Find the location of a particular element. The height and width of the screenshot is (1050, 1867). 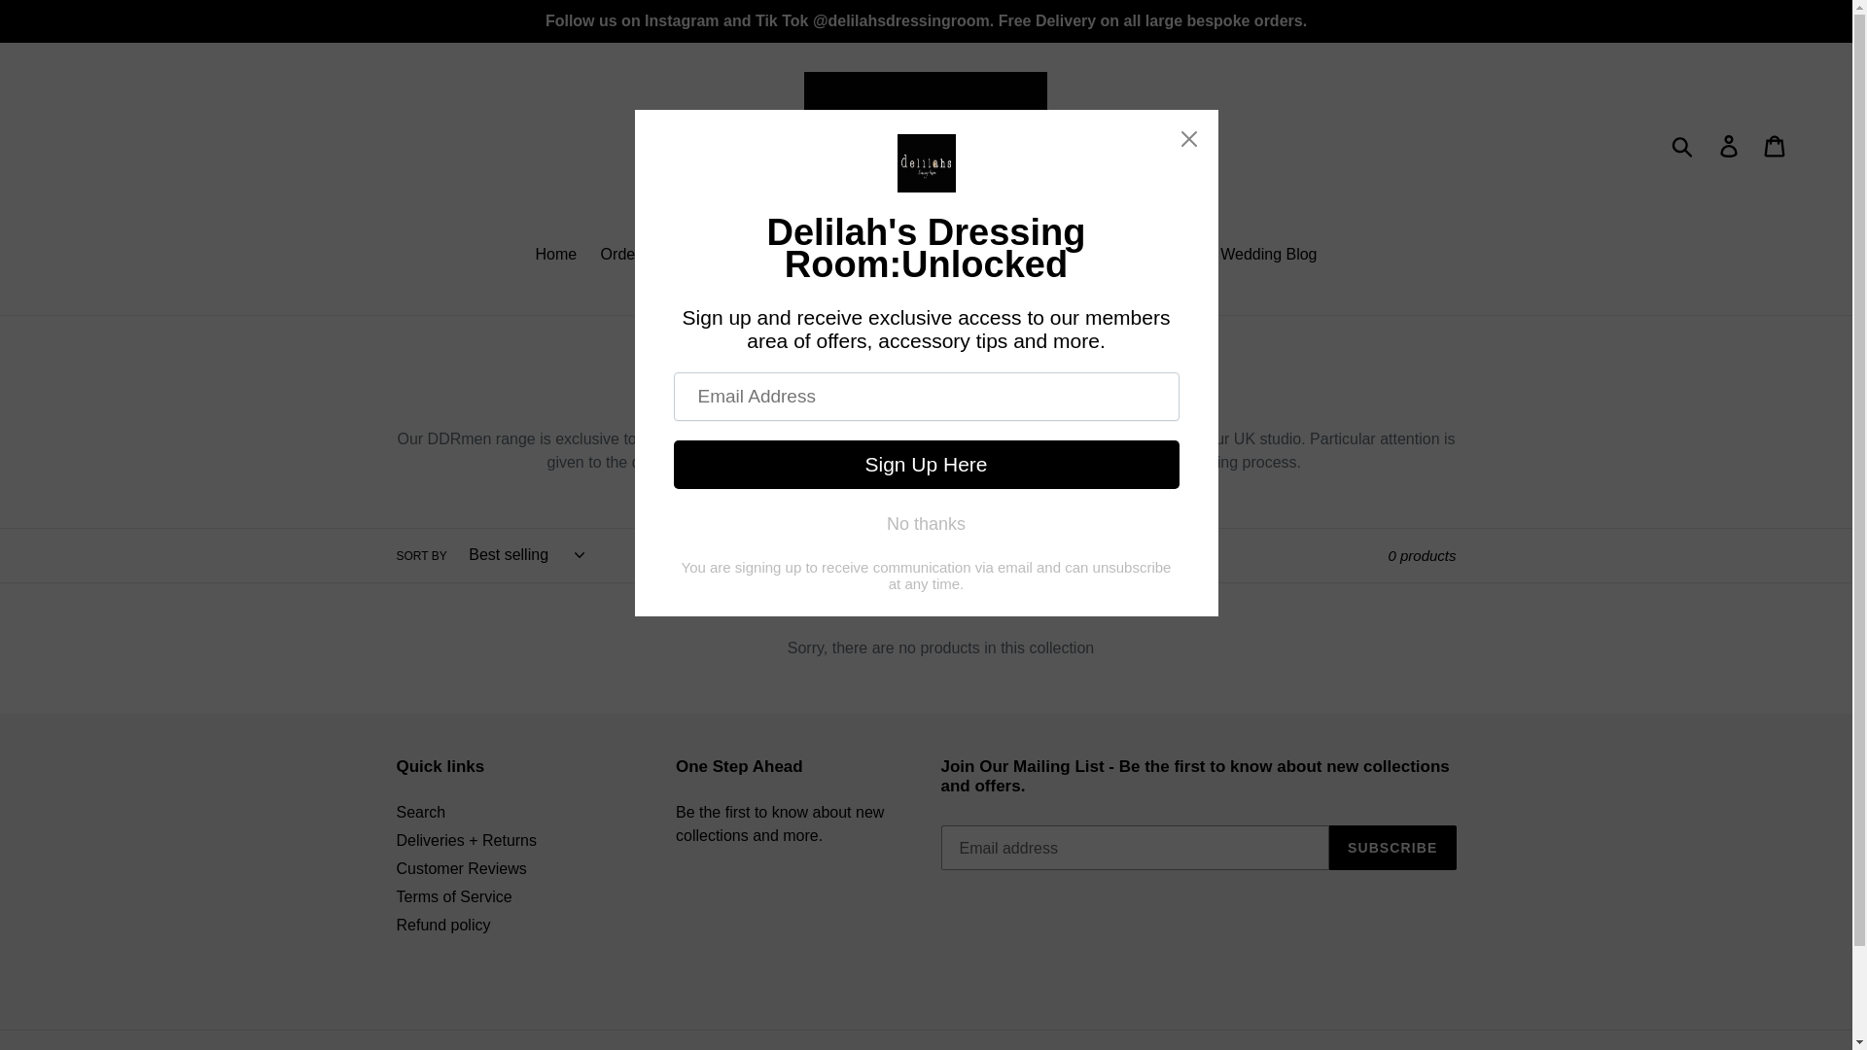

Search is located at coordinates (420, 812).